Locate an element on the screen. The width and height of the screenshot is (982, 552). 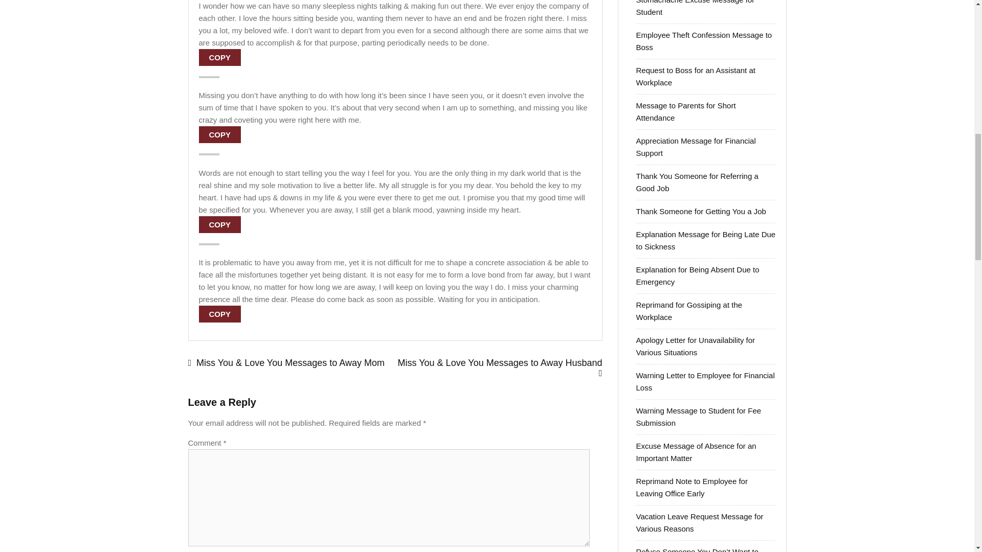
Explanation for Being Absent Due to Emergency is located at coordinates (698, 276).